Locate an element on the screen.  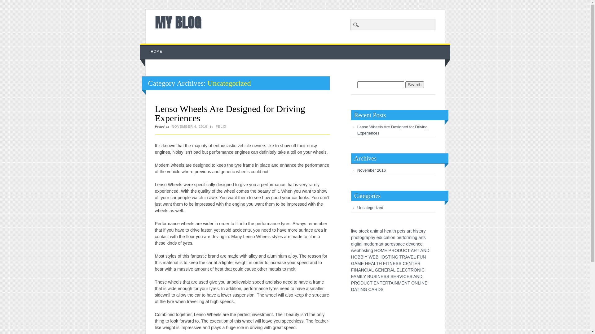
Lenso Wheels Are Designed for Driving Experiences is located at coordinates (230, 113).